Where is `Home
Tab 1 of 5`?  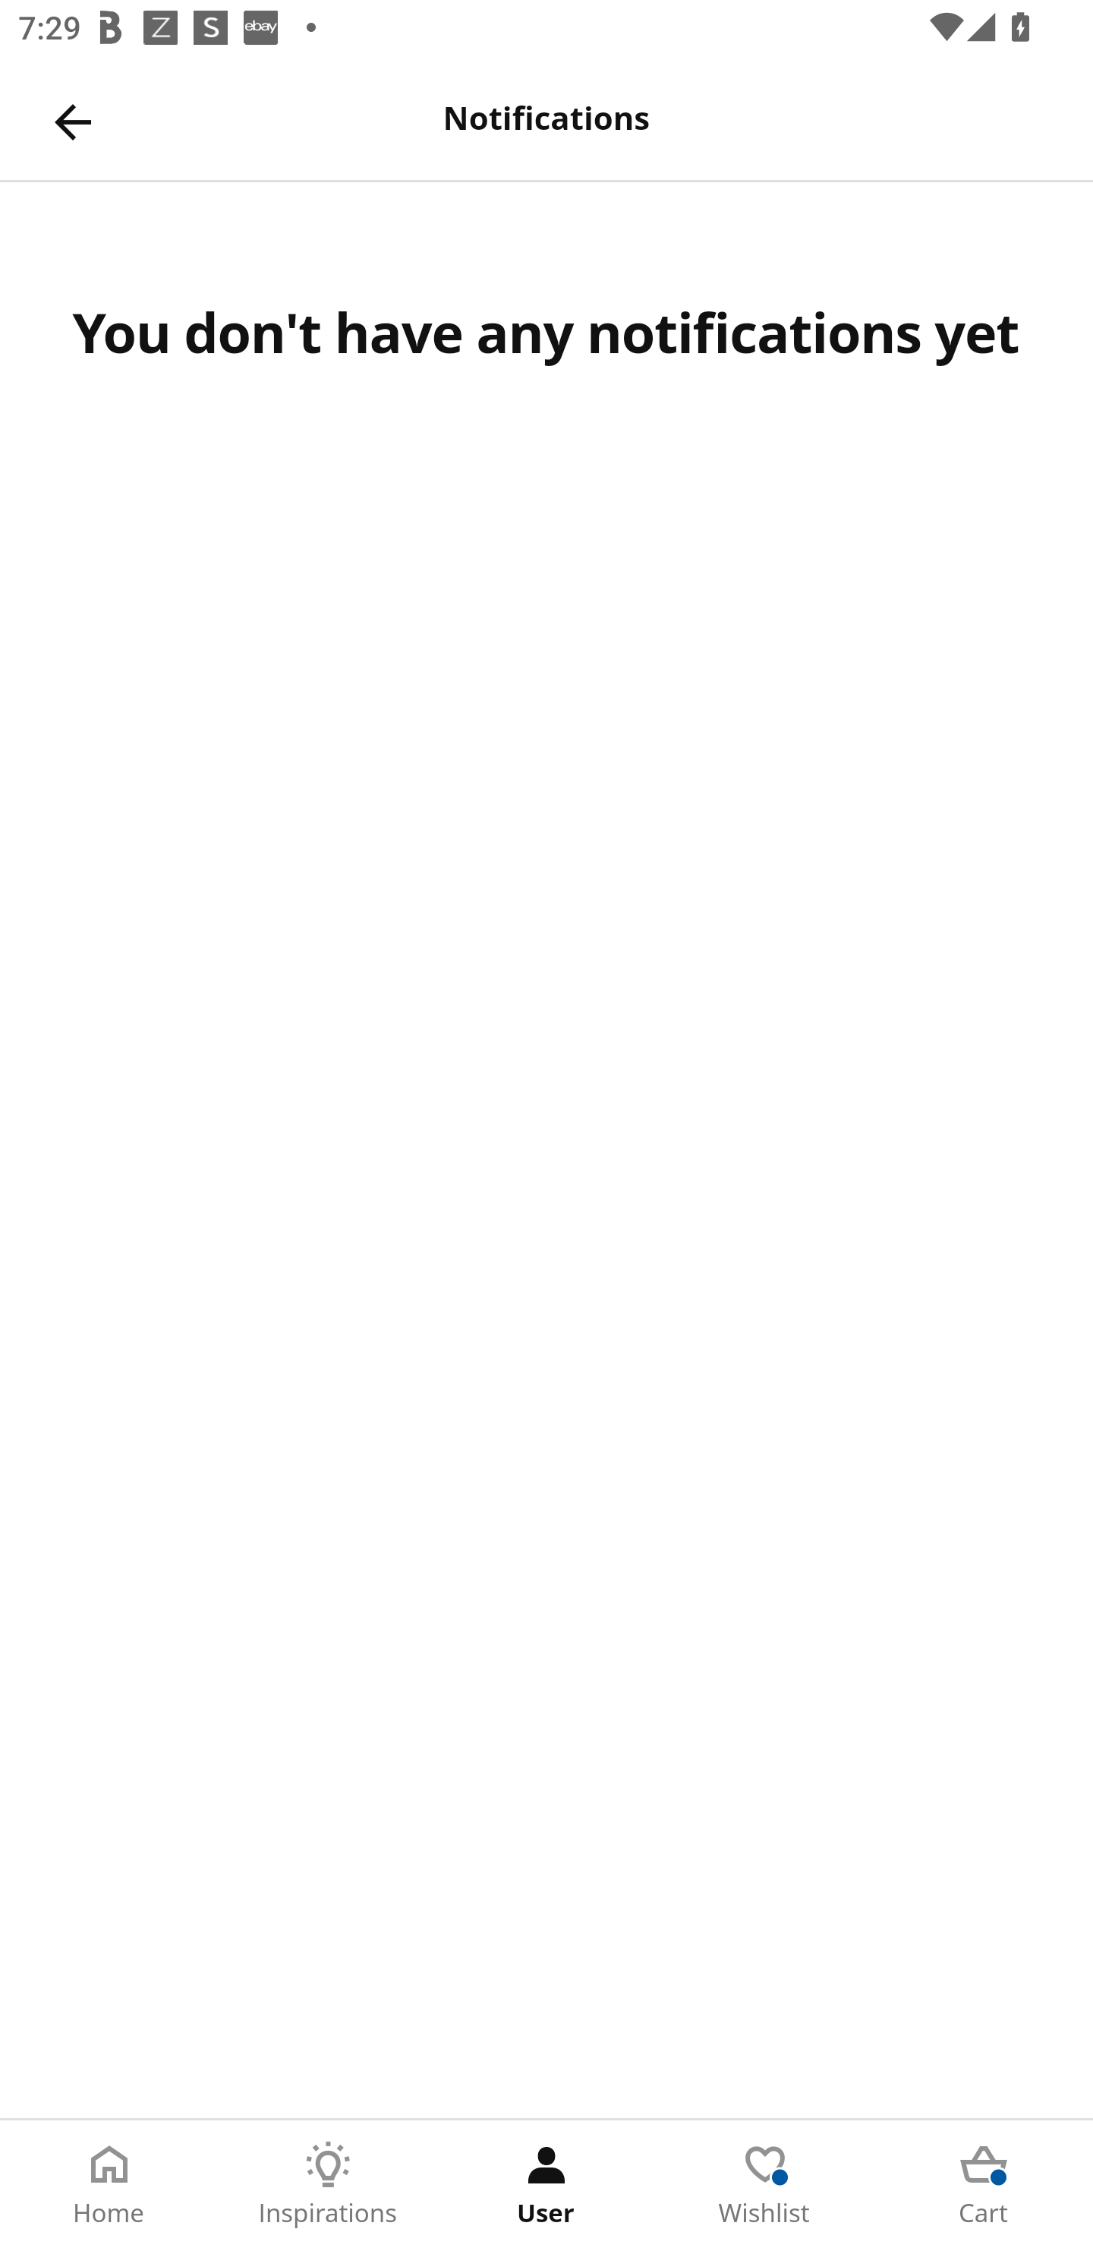
Home
Tab 1 of 5 is located at coordinates (109, 2184).